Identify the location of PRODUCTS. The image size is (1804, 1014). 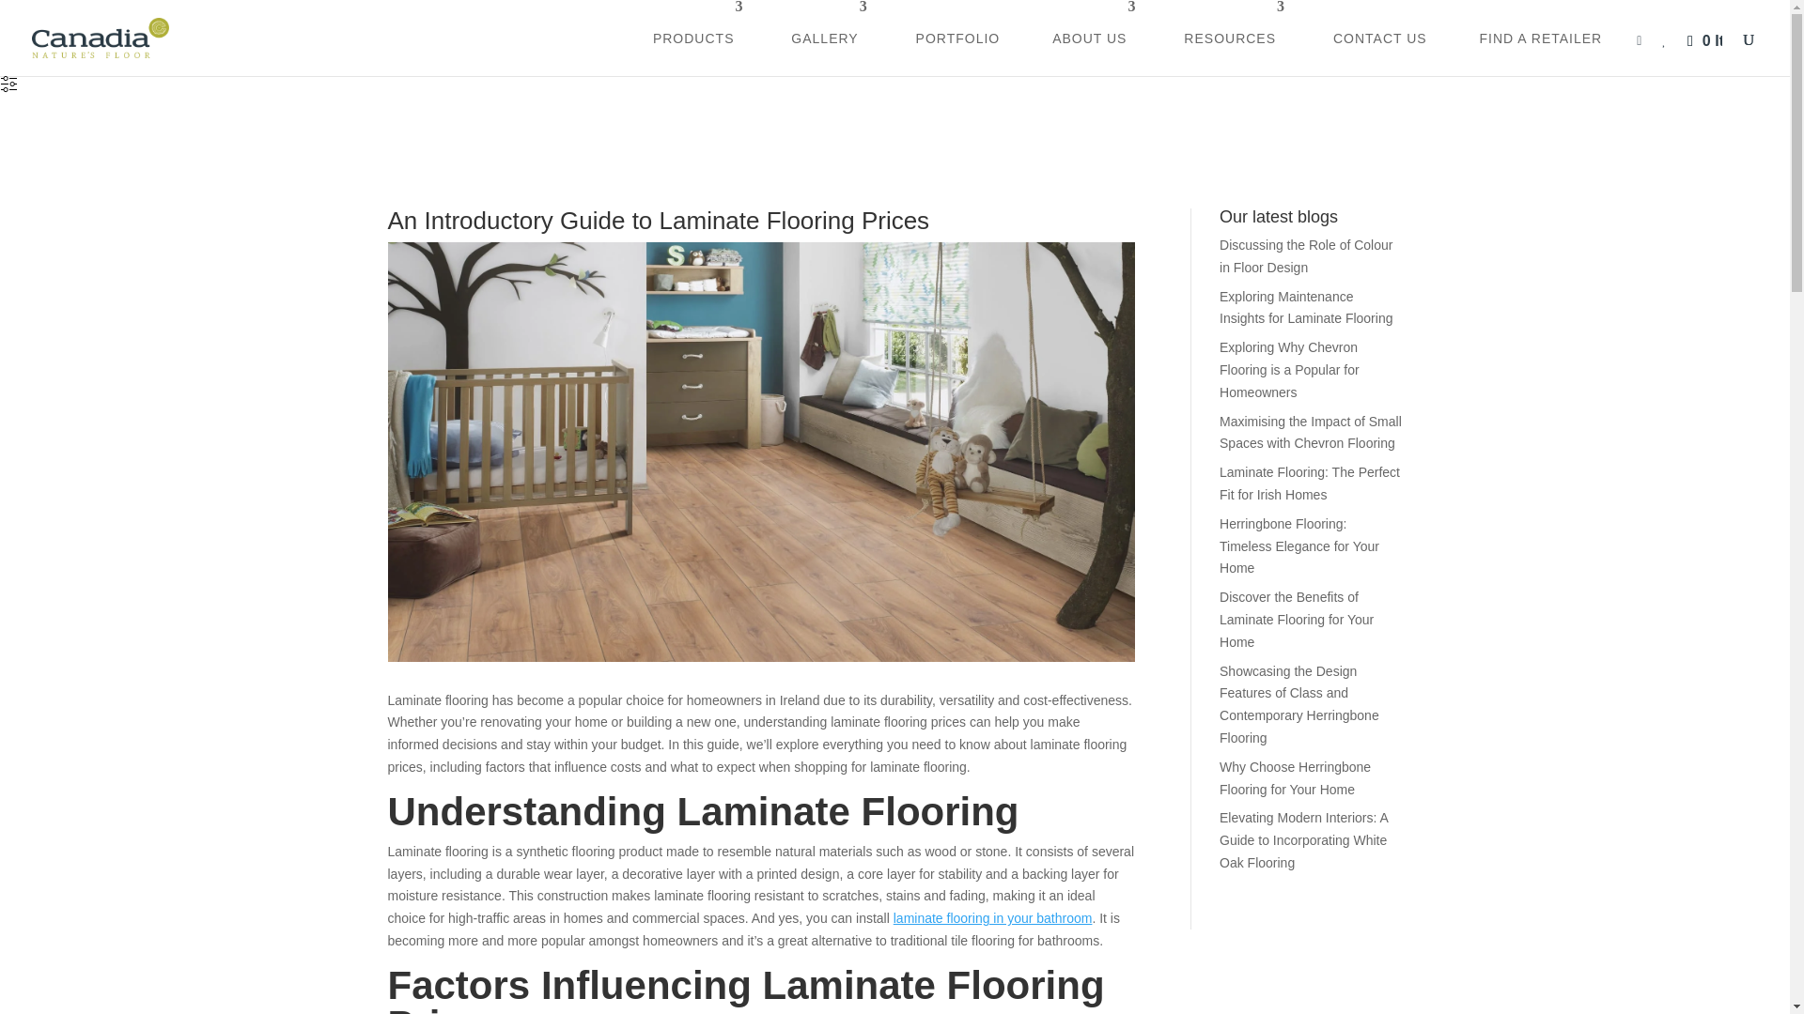
(695, 38).